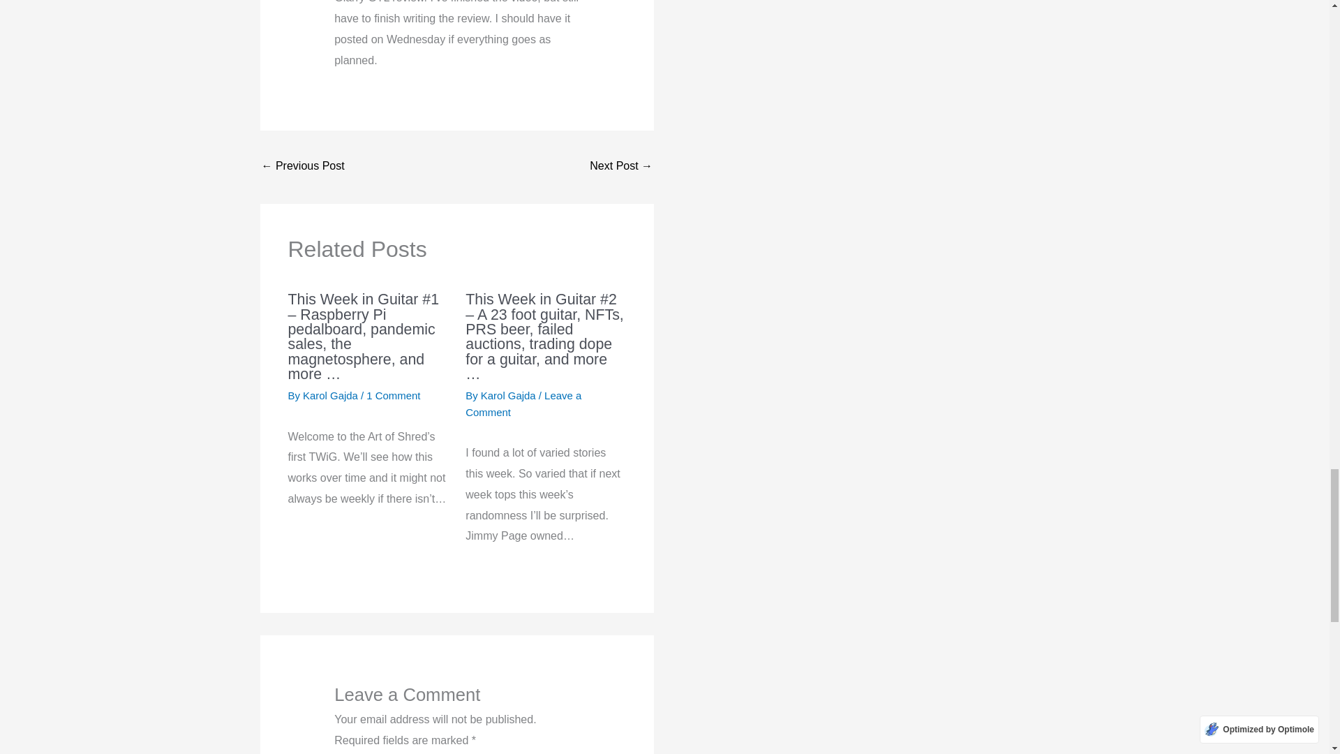 This screenshot has height=754, width=1340. Describe the element at coordinates (331, 395) in the screenshot. I see `View all posts by Karol Gajda` at that location.